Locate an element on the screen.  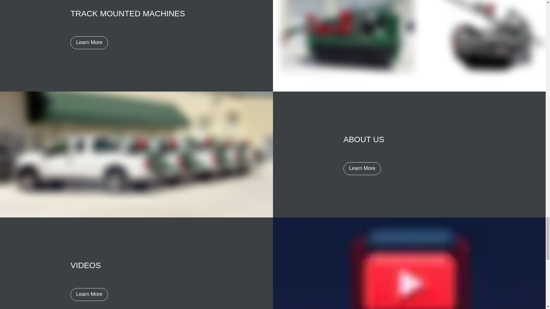
TRACK MOUNTED MACHINES is located at coordinates (127, 13).